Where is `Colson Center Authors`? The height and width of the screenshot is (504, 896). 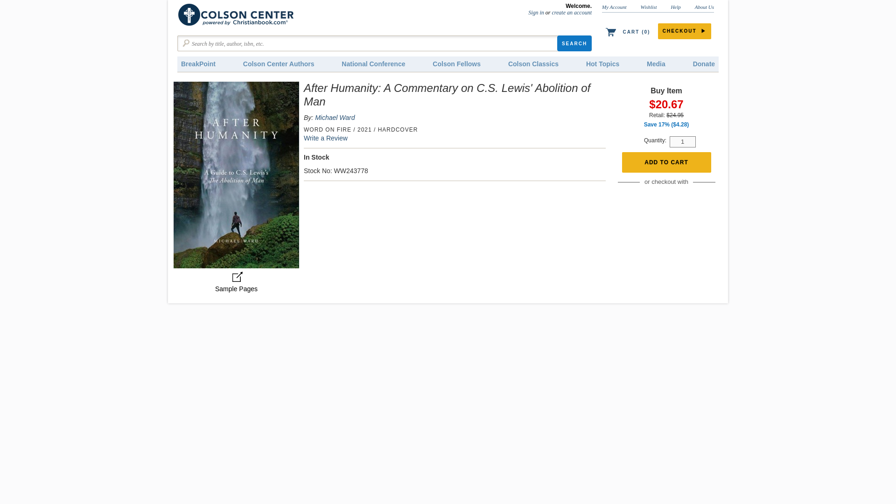
Colson Center Authors is located at coordinates (279, 64).